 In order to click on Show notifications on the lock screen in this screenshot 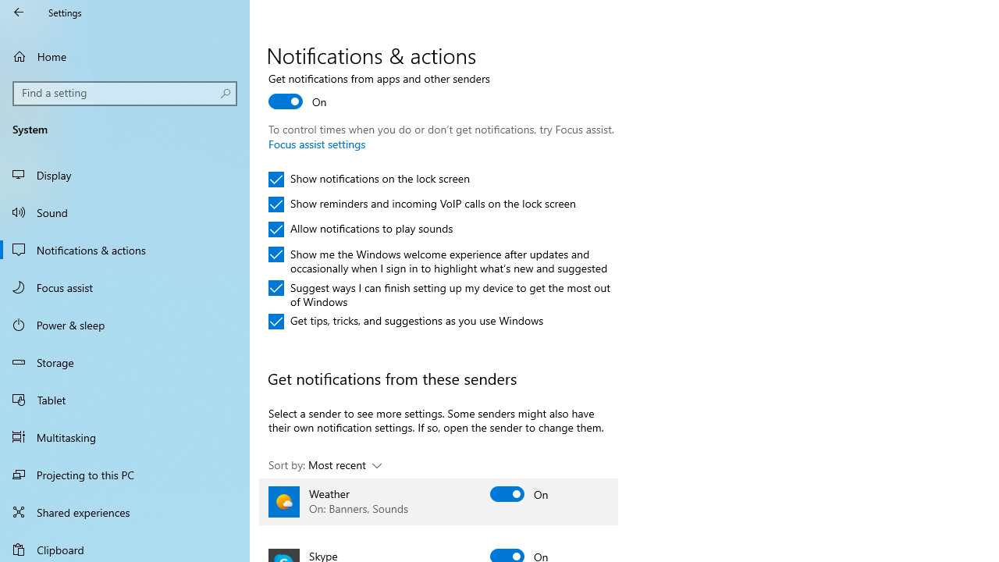, I will do `click(369, 180)`.